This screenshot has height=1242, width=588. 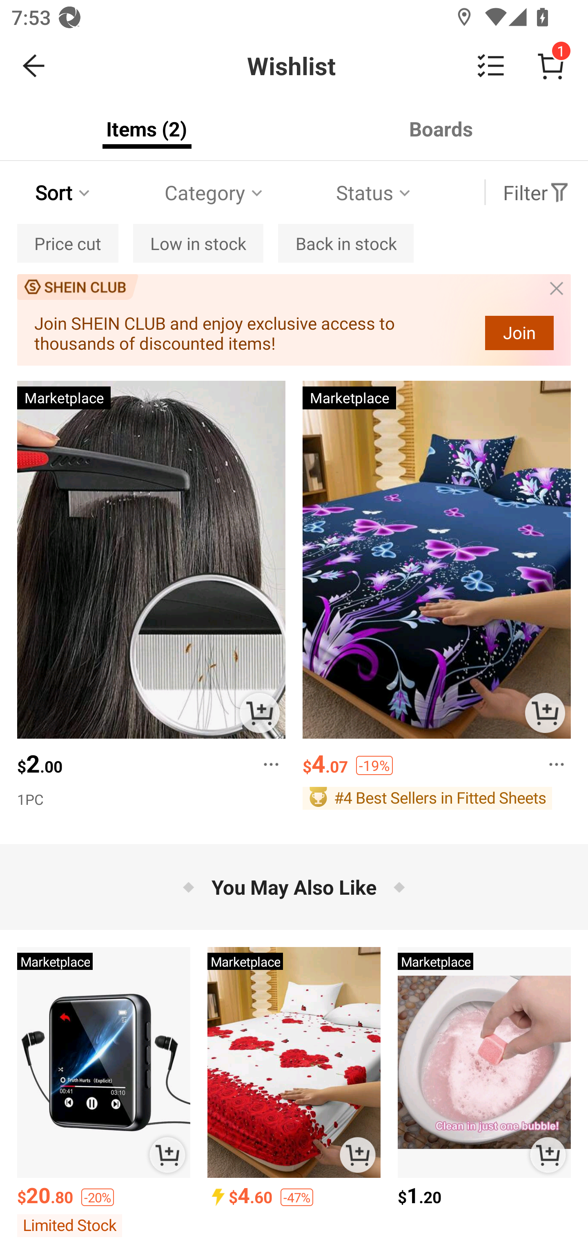 I want to click on MORE, so click(x=552, y=760).